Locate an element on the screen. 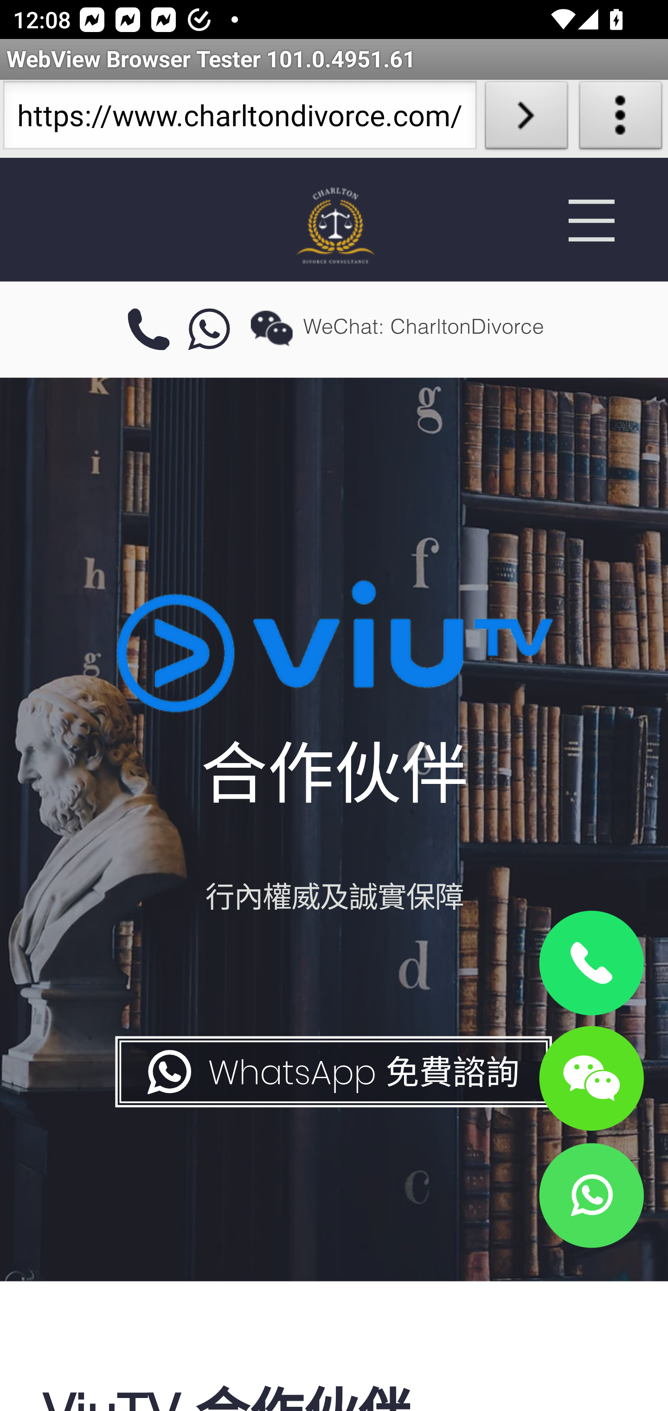  Open navigation menu is located at coordinates (591, 220).